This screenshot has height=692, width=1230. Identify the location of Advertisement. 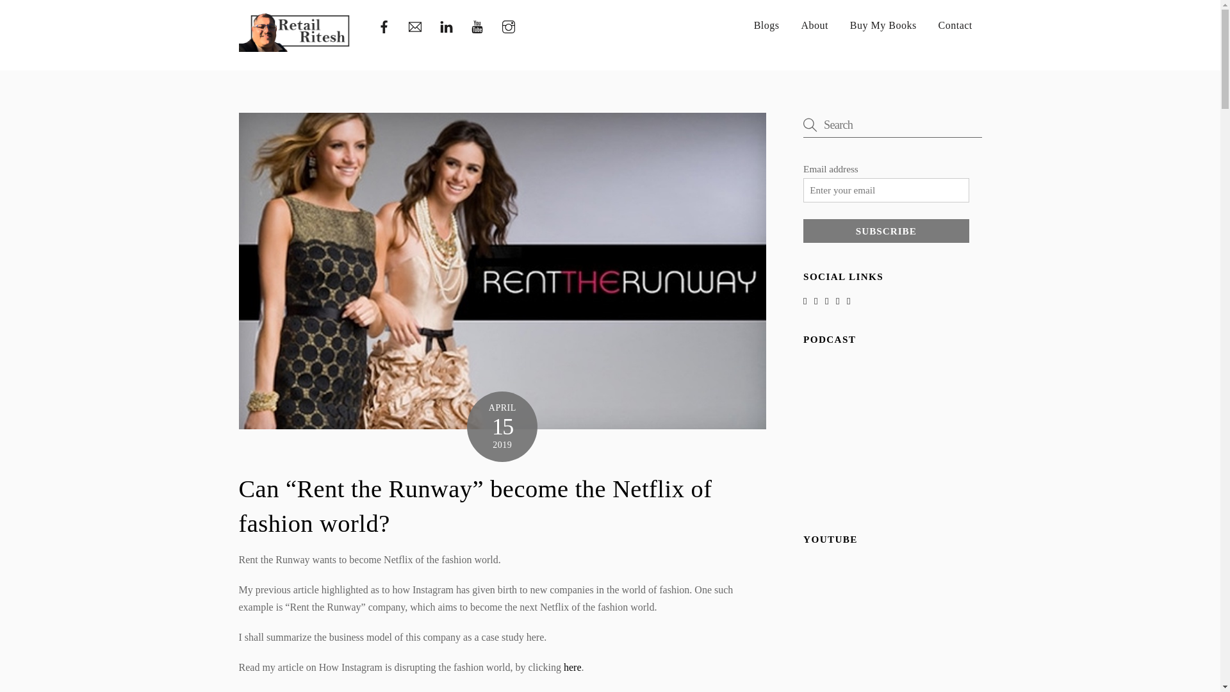
(892, 686).